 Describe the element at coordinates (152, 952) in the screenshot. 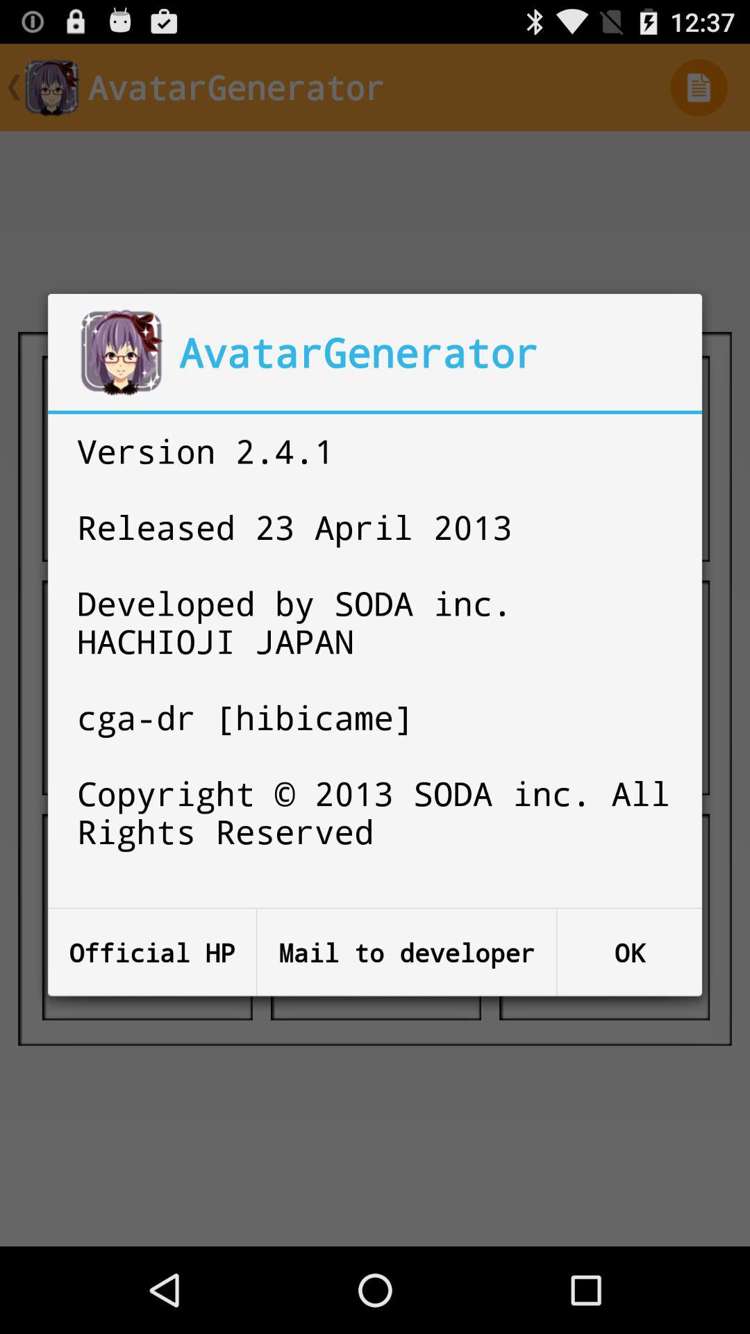

I see `launch the official hp` at that location.